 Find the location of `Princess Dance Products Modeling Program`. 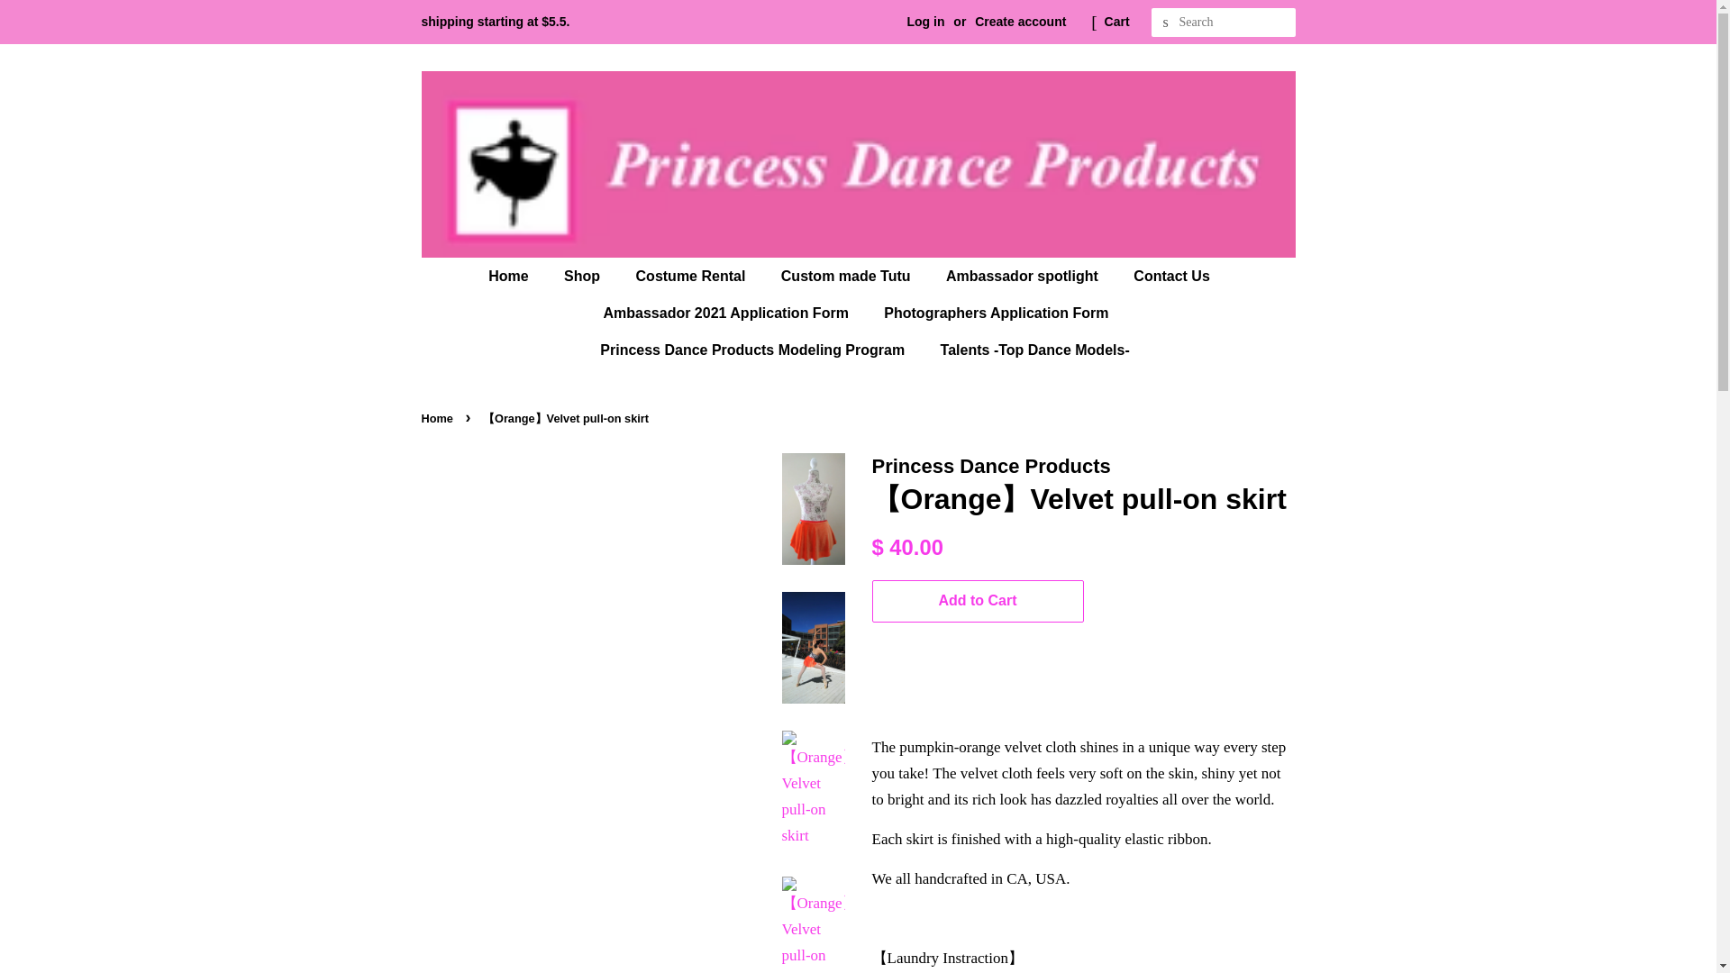

Princess Dance Products Modeling Program is located at coordinates (753, 350).